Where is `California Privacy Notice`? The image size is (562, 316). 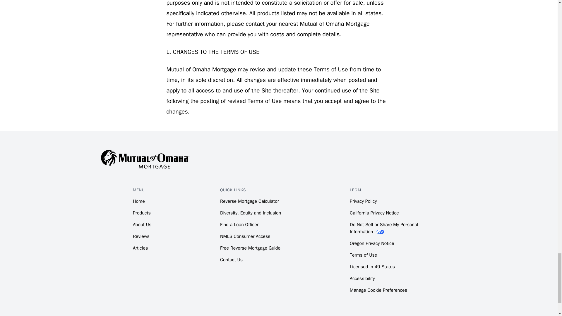 California Privacy Notice is located at coordinates (374, 213).